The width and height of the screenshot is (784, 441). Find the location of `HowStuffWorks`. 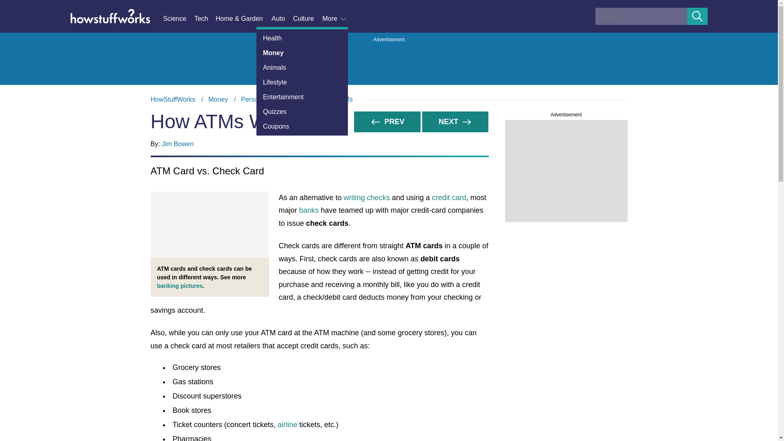

HowStuffWorks is located at coordinates (173, 99).